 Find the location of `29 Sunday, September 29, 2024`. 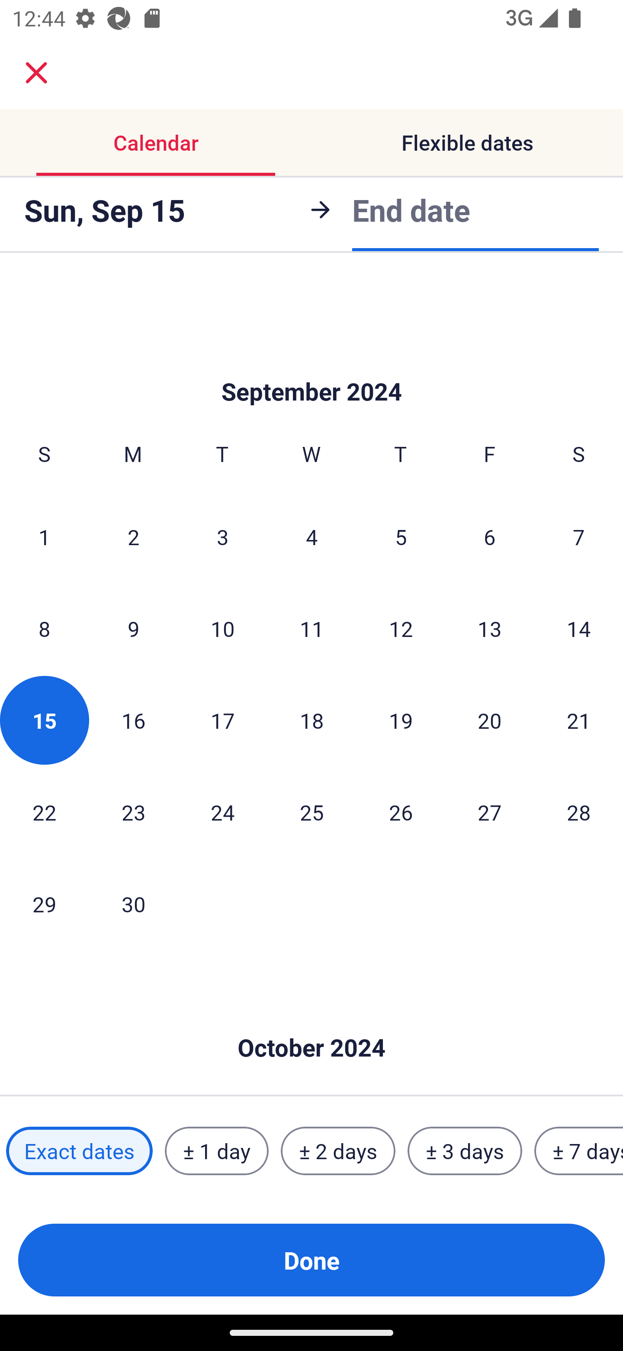

29 Sunday, September 29, 2024 is located at coordinates (44, 904).